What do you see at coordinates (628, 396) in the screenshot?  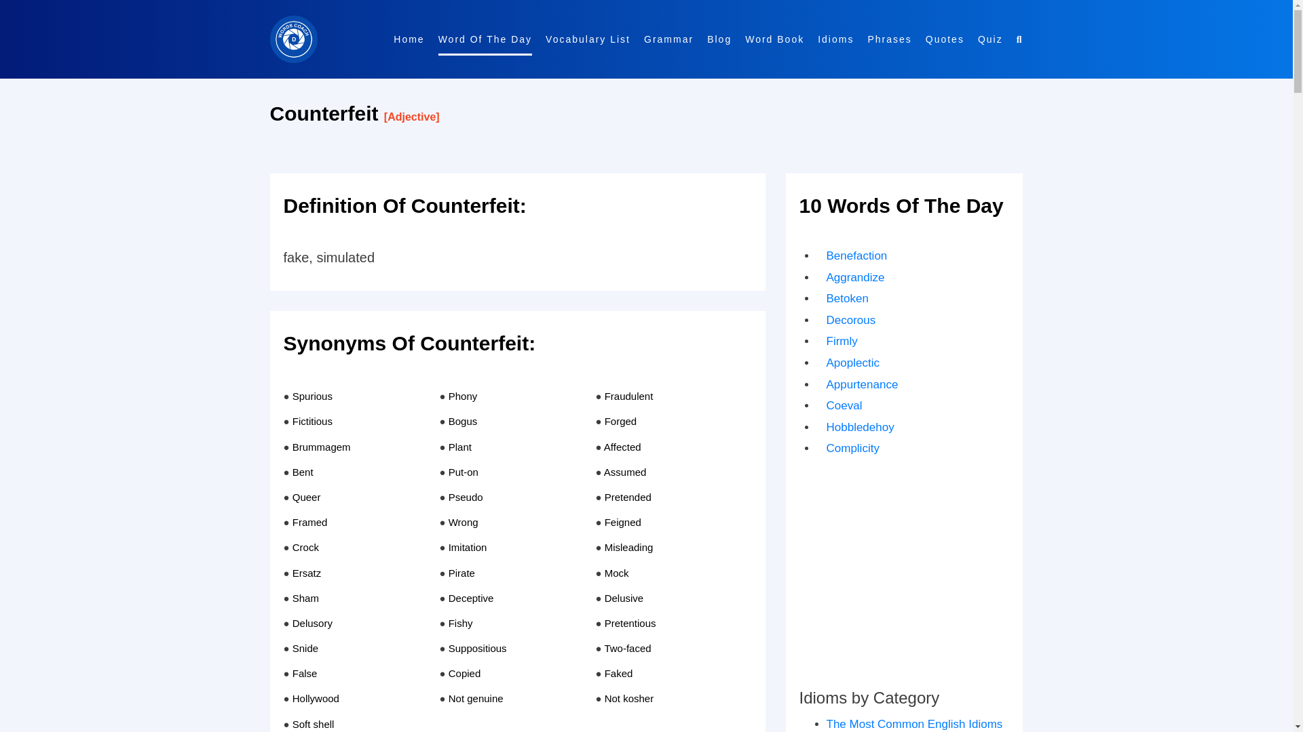 I see `Fraudulent` at bounding box center [628, 396].